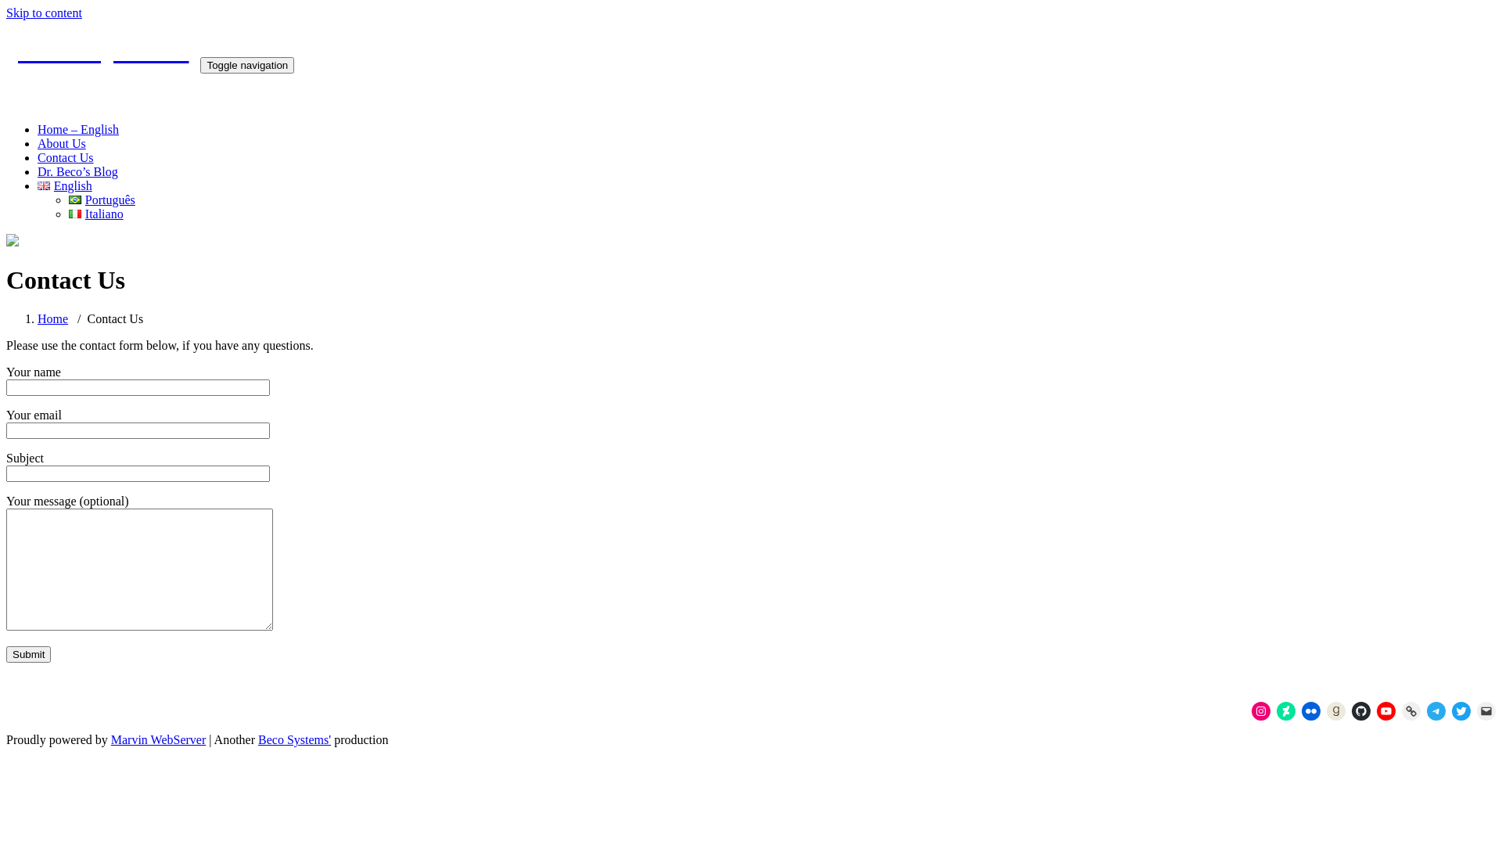 This screenshot has width=1502, height=845. I want to click on English, so click(65, 186).